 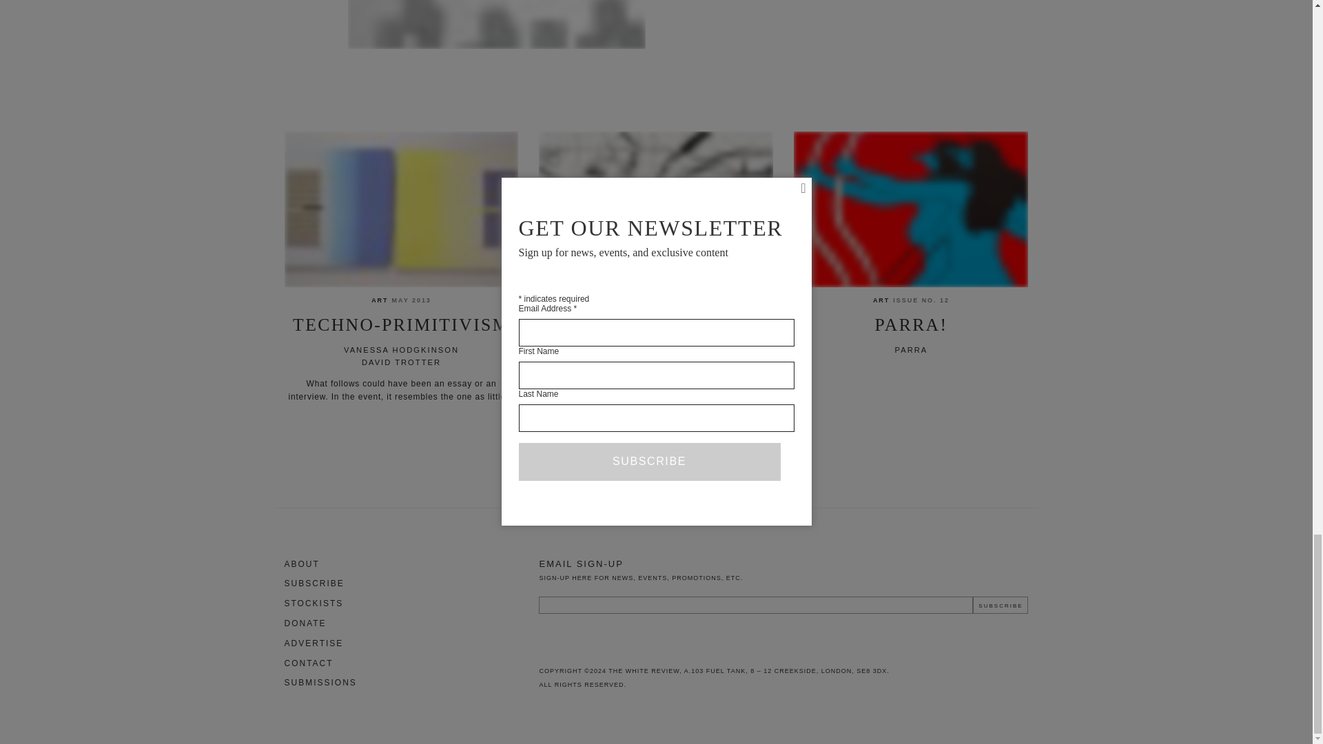 I want to click on Subscribe, so click(x=1000, y=605).